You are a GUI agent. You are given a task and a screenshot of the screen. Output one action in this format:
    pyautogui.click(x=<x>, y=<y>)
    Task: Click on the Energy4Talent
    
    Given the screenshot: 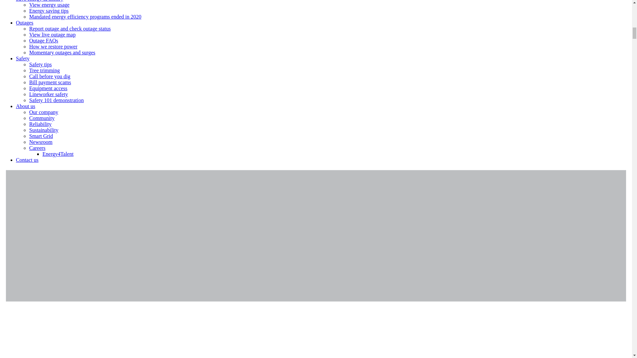 What is the action you would take?
    pyautogui.click(x=58, y=154)
    